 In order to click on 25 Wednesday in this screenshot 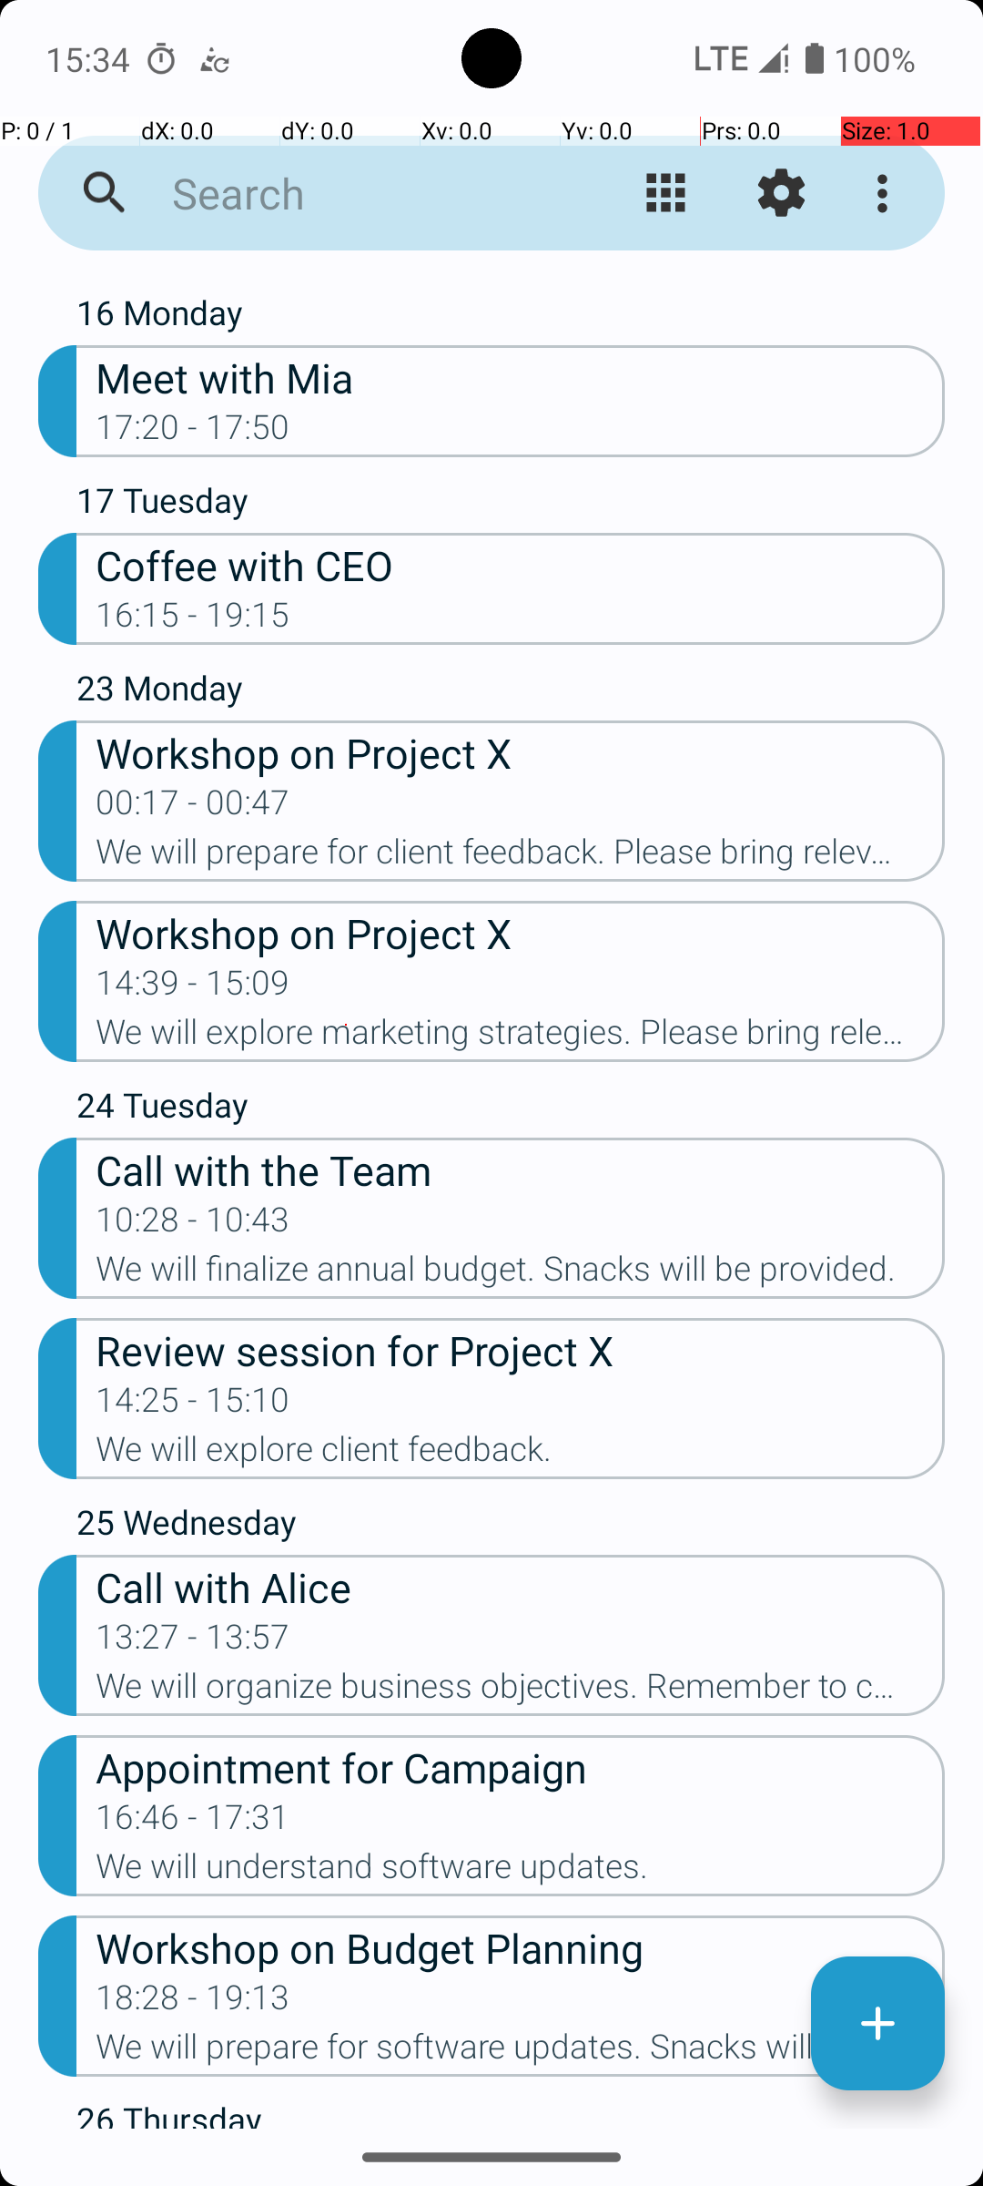, I will do `click(511, 1527)`.